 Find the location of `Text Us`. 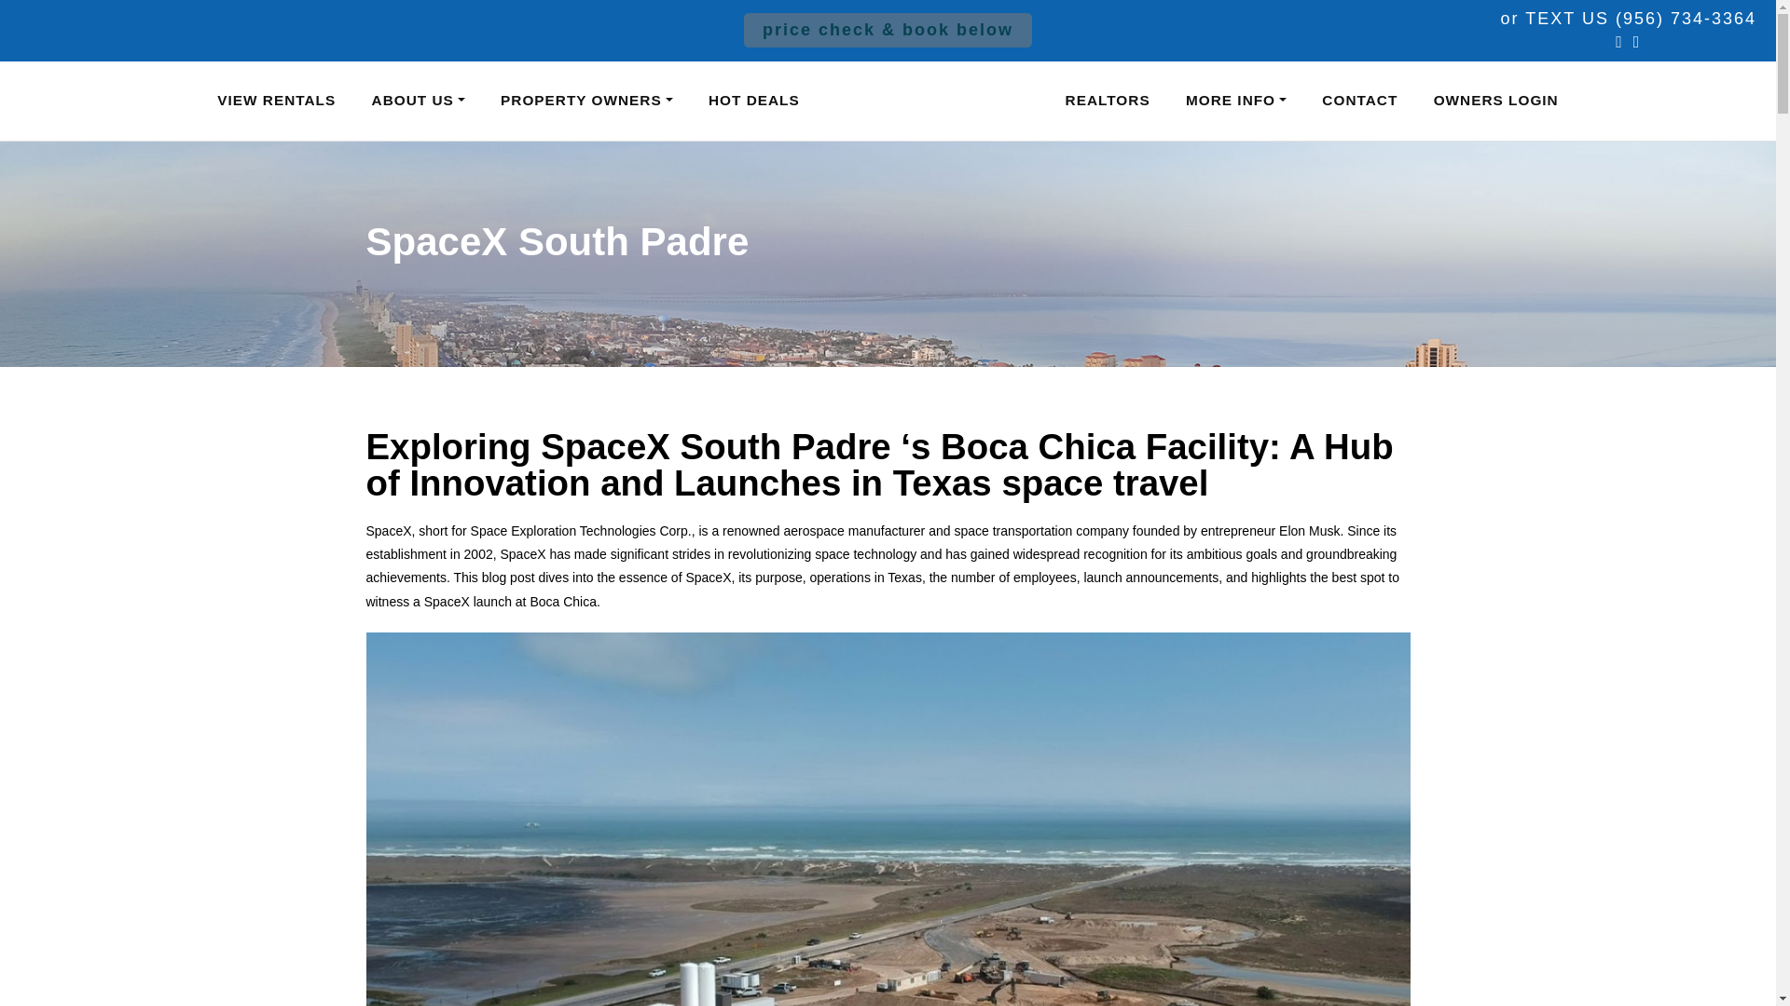

Text Us is located at coordinates (1628, 19).